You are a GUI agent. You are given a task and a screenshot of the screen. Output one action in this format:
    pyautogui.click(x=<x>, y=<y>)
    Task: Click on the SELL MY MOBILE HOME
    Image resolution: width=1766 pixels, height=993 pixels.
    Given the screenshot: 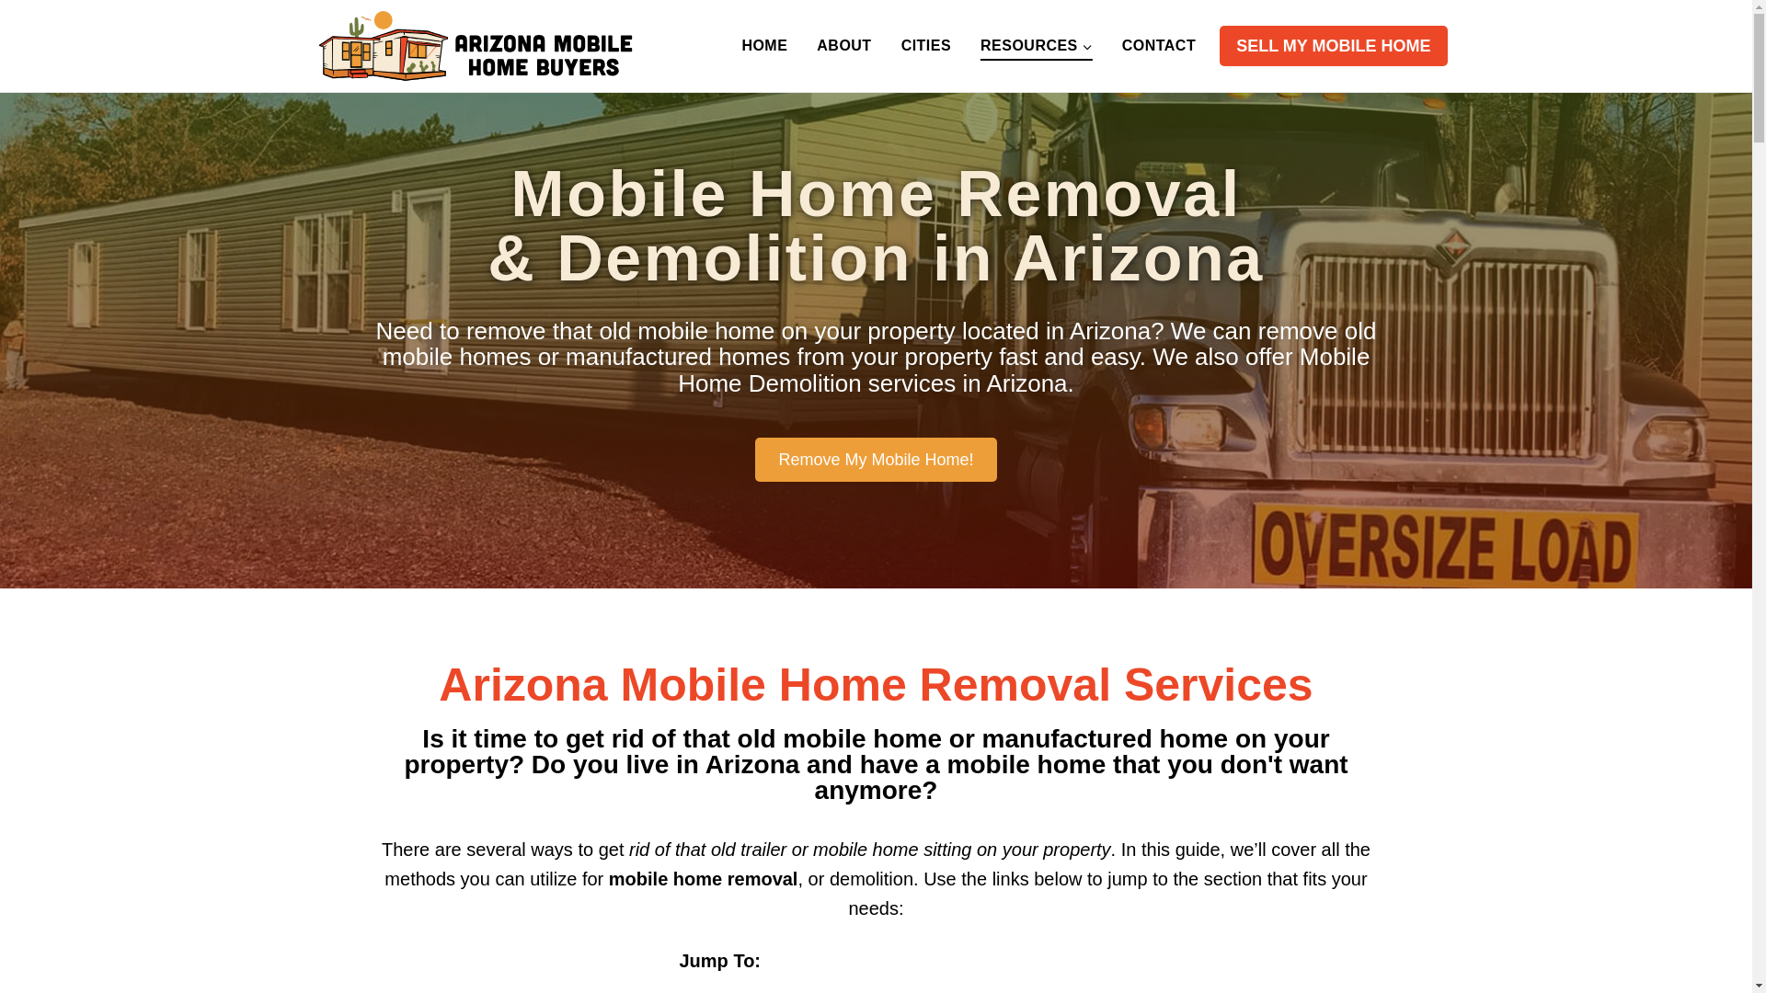 What is the action you would take?
    pyautogui.click(x=1333, y=46)
    